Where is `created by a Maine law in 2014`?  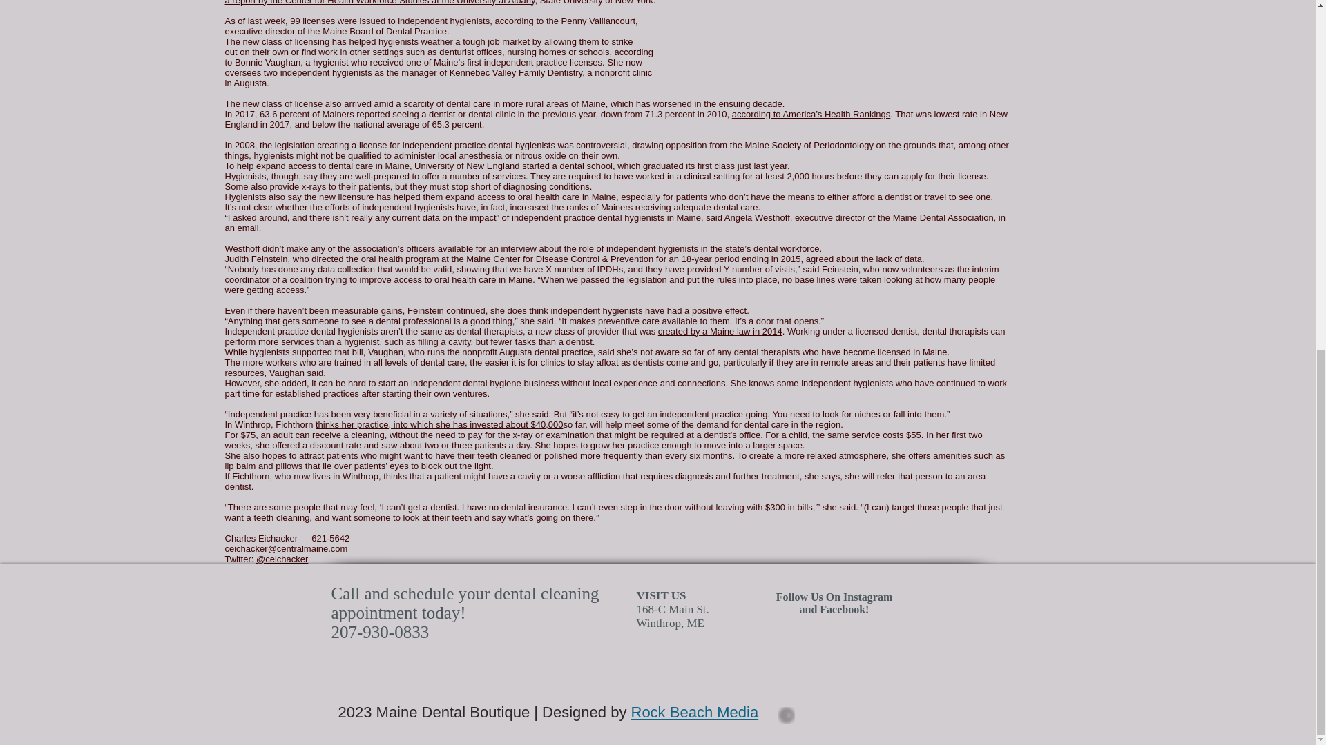 created by a Maine law in 2014 is located at coordinates (720, 331).